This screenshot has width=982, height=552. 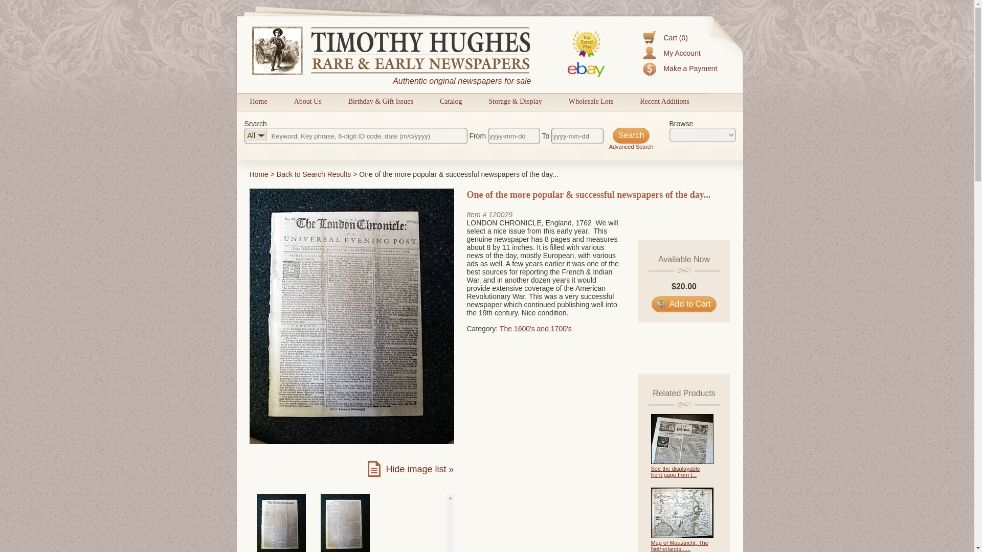 What do you see at coordinates (500, 214) in the screenshot?
I see `120029` at bounding box center [500, 214].